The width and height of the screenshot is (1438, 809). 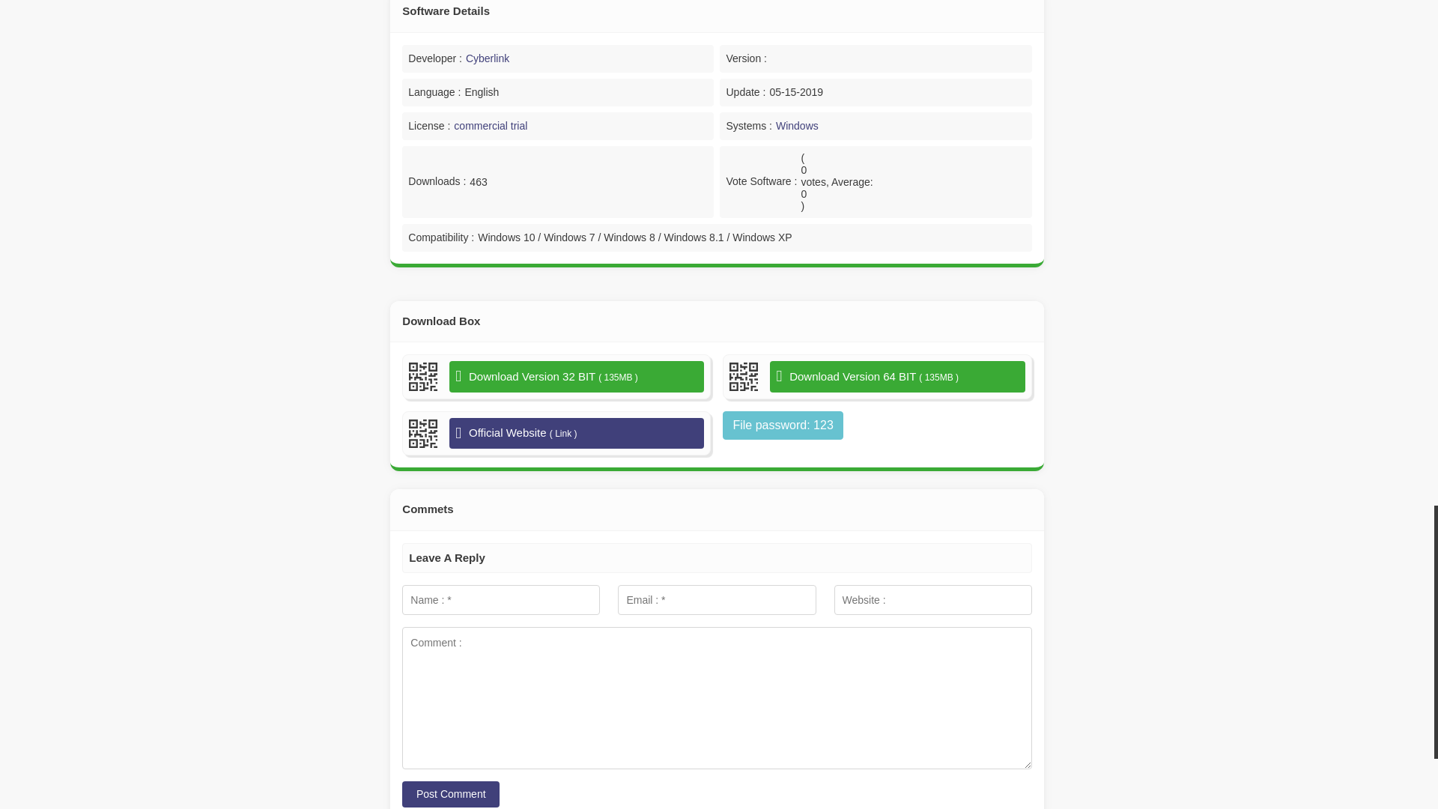 What do you see at coordinates (577, 376) in the screenshot?
I see `Download Version 32 BIT` at bounding box center [577, 376].